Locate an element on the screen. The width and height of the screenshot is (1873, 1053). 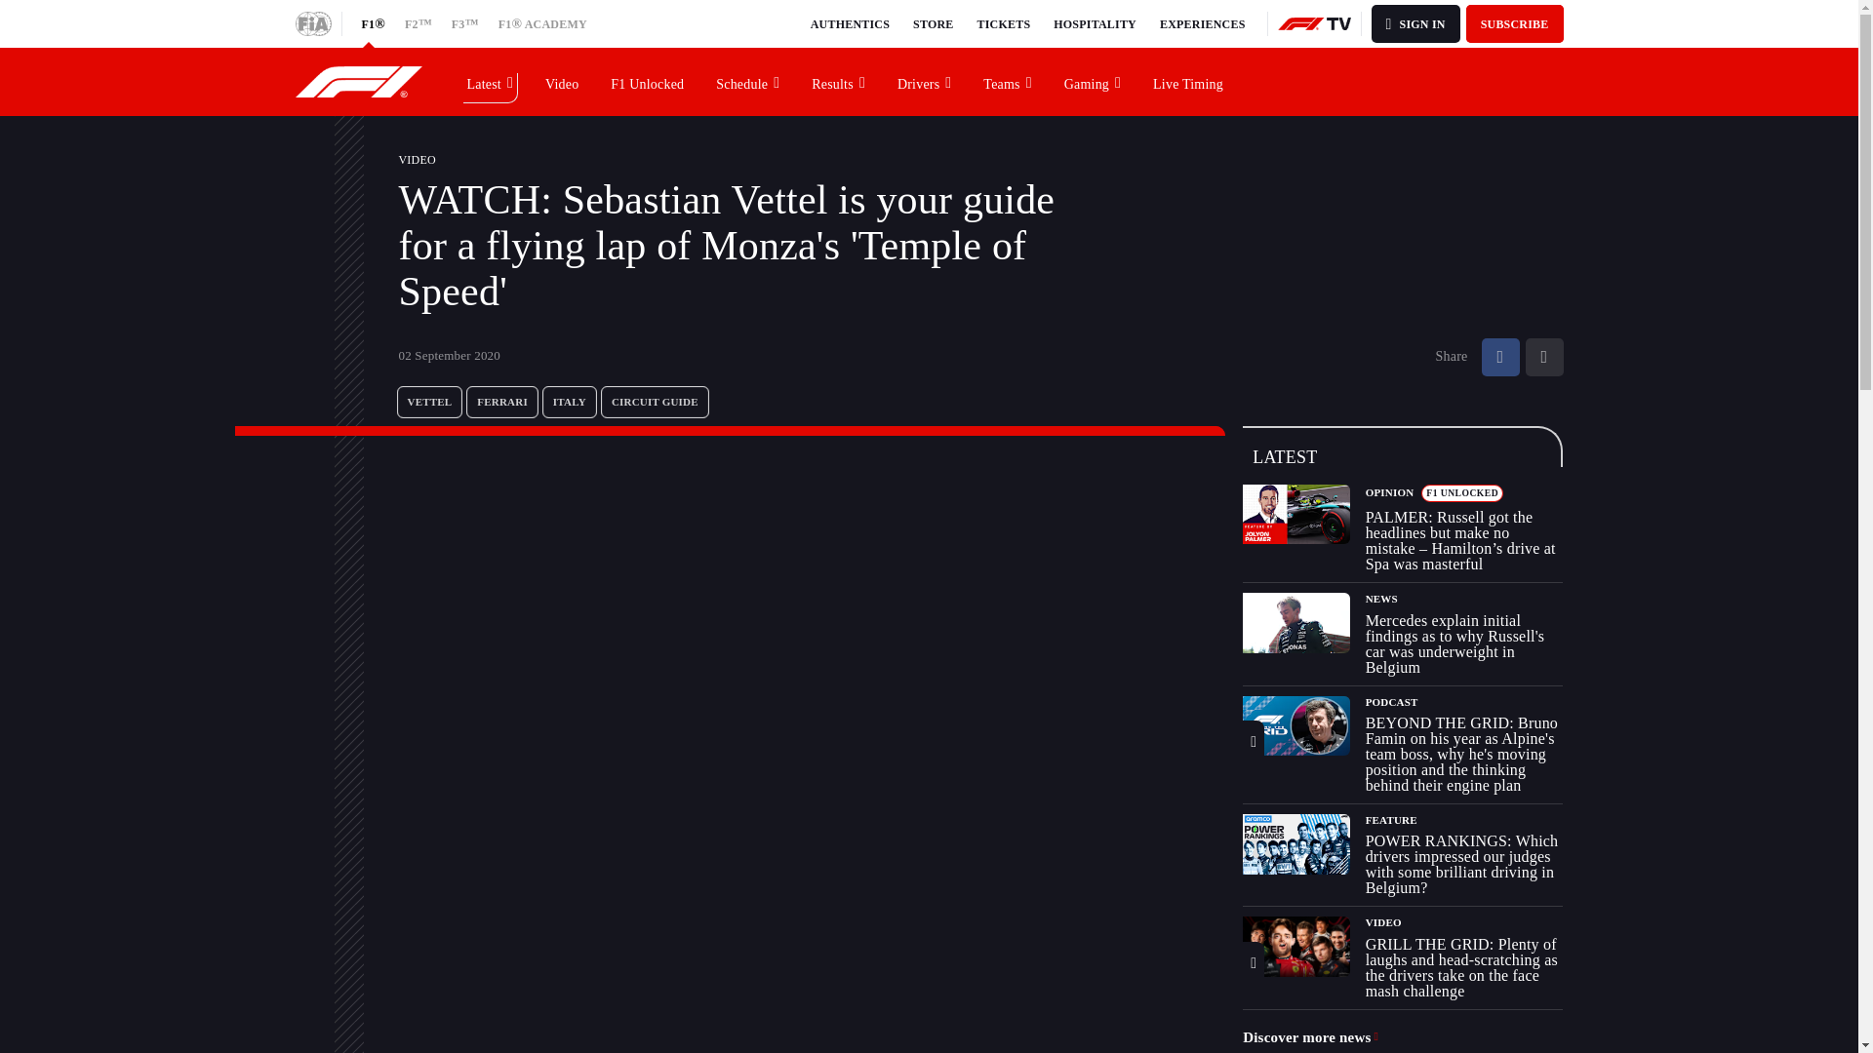
Results is located at coordinates (839, 81).